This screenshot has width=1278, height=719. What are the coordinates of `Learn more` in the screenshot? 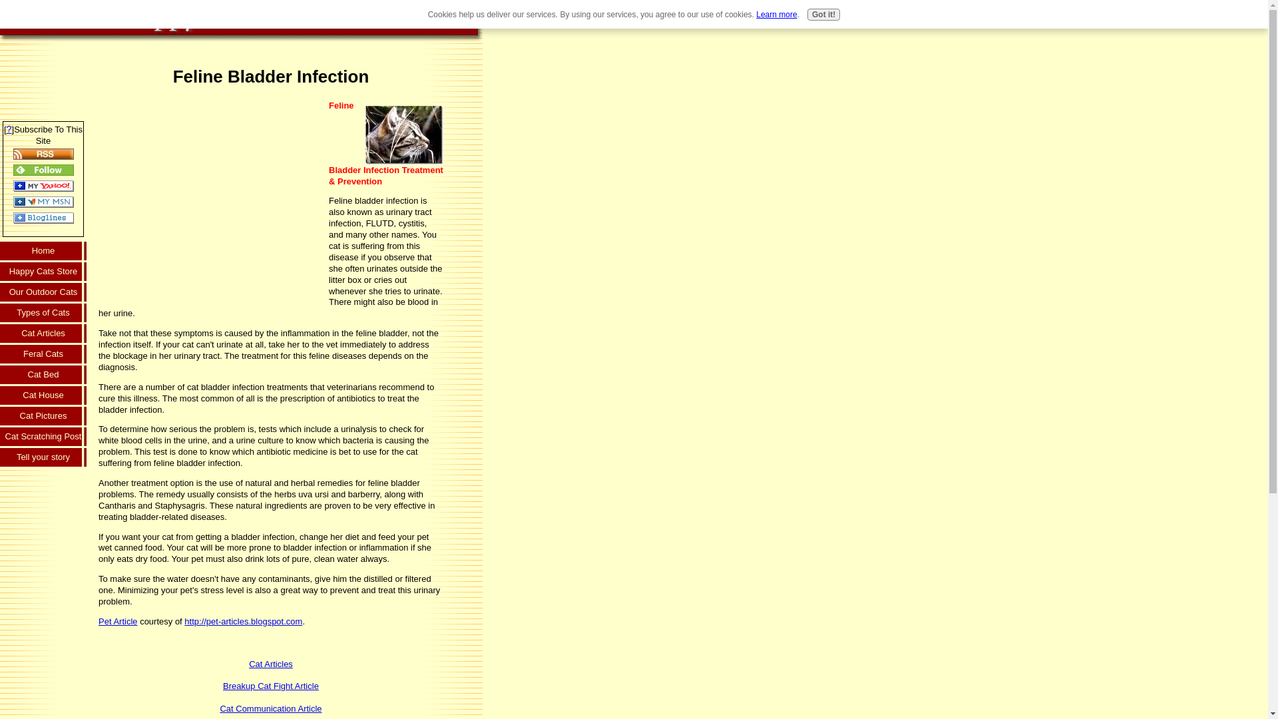 It's located at (776, 15).